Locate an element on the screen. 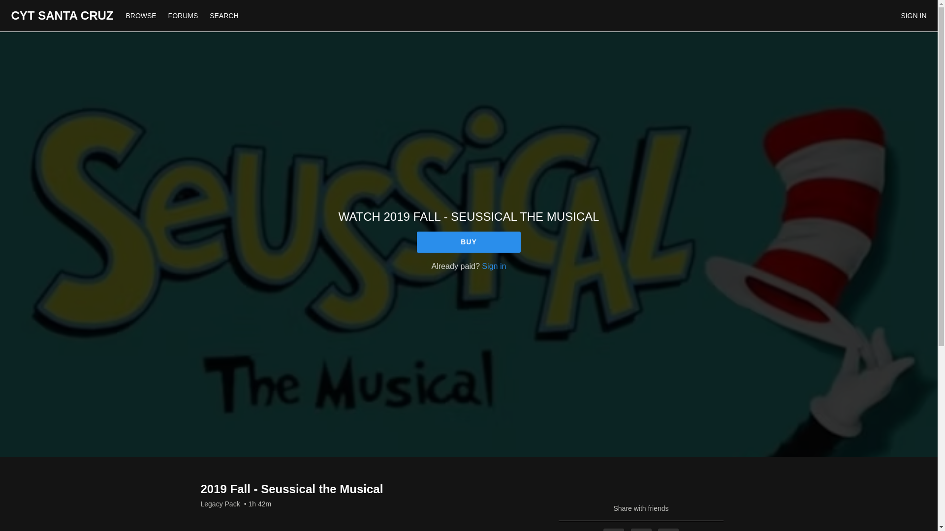 The height and width of the screenshot is (531, 945). Legacy Pack is located at coordinates (220, 503).